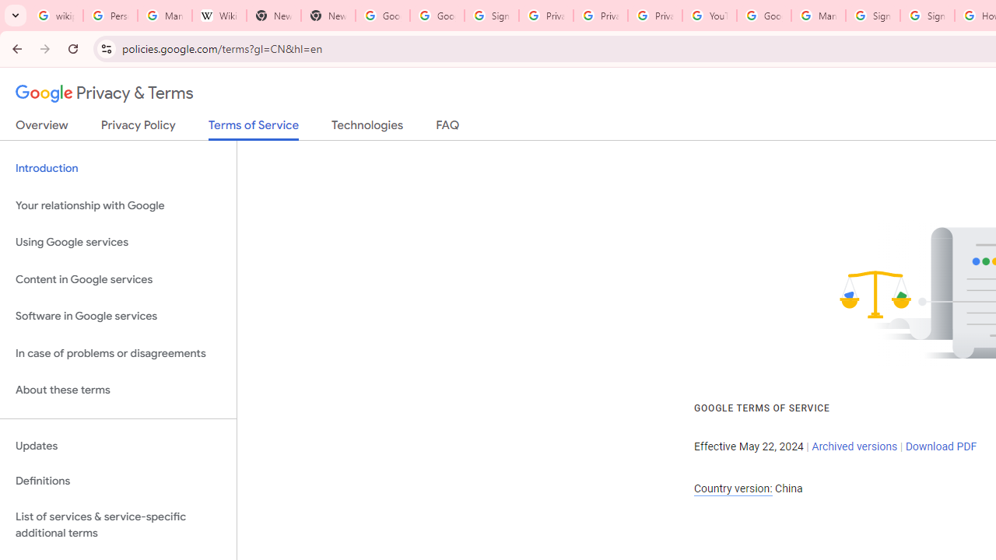 The image size is (996, 560). What do you see at coordinates (491, 16) in the screenshot?
I see `Sign in - Google Accounts` at bounding box center [491, 16].